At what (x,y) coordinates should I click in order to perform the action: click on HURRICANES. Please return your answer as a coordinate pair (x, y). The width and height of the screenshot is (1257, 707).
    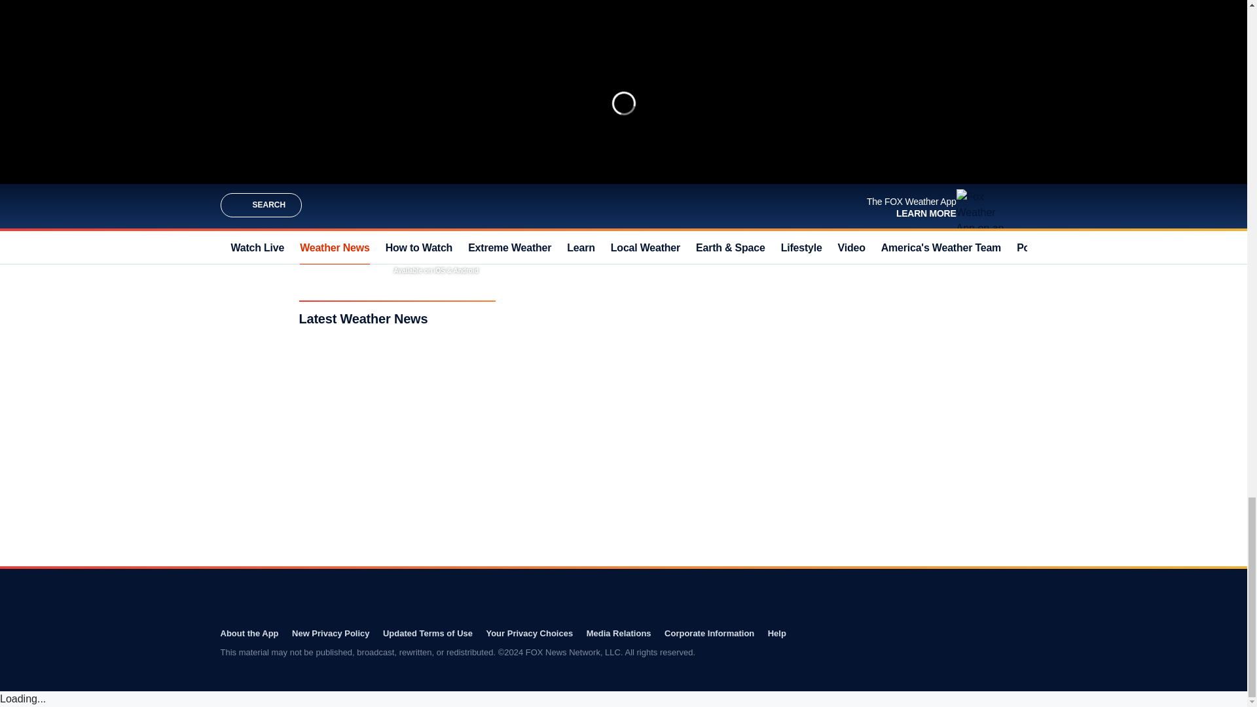
    Looking at the image, I should click on (560, 176).